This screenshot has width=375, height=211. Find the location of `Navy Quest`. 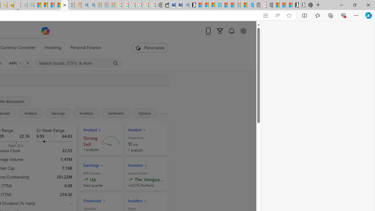

Navy Quest is located at coordinates (24, 5).